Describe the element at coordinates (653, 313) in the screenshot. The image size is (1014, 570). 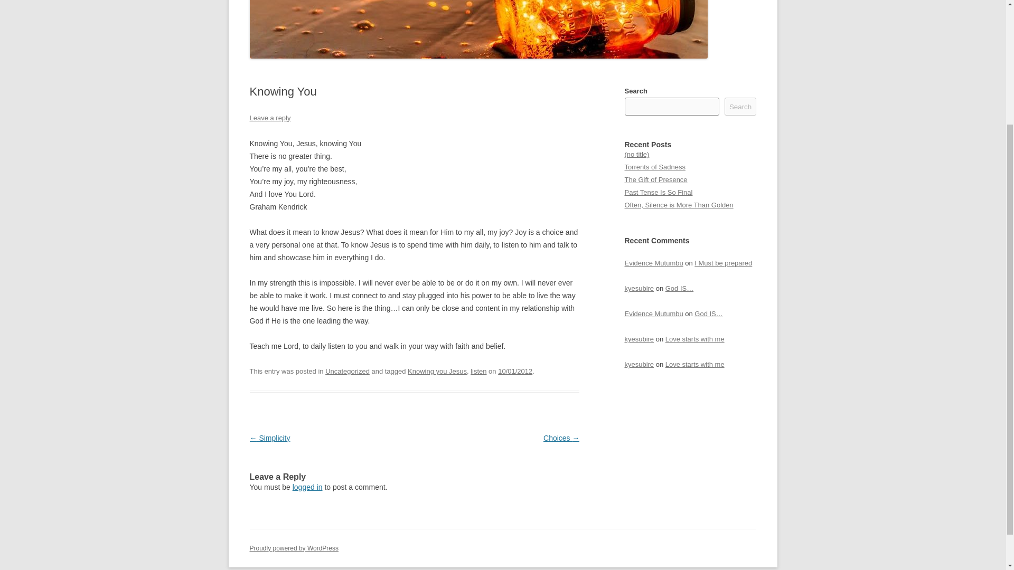
I see `Evidence Mutumbu` at that location.